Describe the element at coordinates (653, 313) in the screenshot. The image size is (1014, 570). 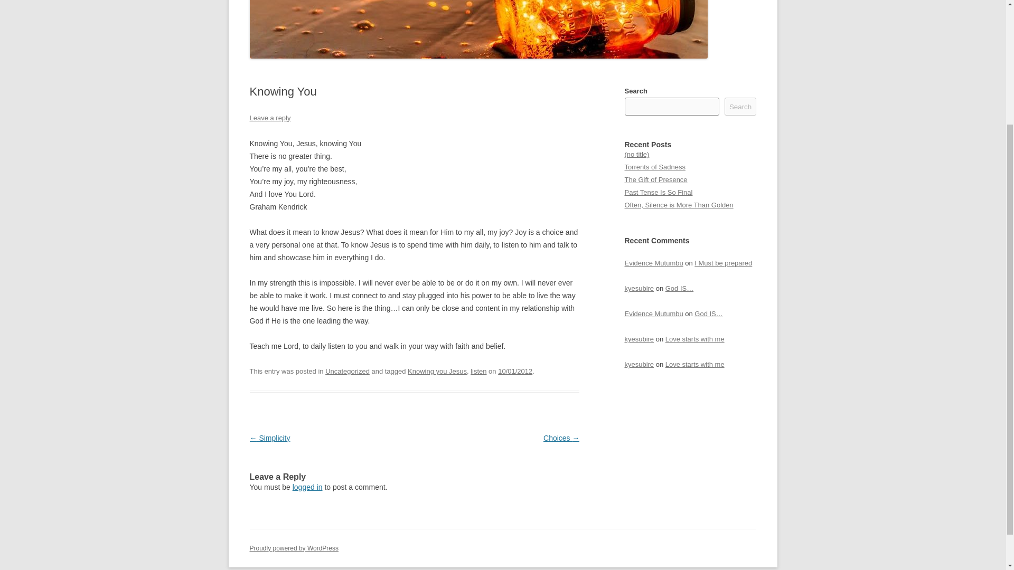
I see `Evidence Mutumbu` at that location.